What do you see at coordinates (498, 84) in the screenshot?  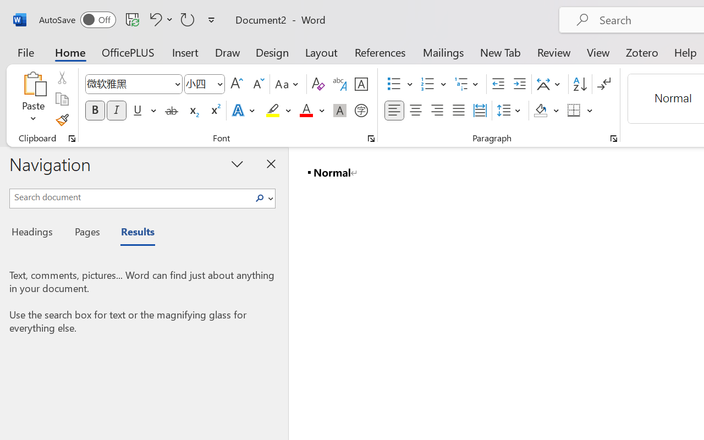 I see `Decrease Indent` at bounding box center [498, 84].